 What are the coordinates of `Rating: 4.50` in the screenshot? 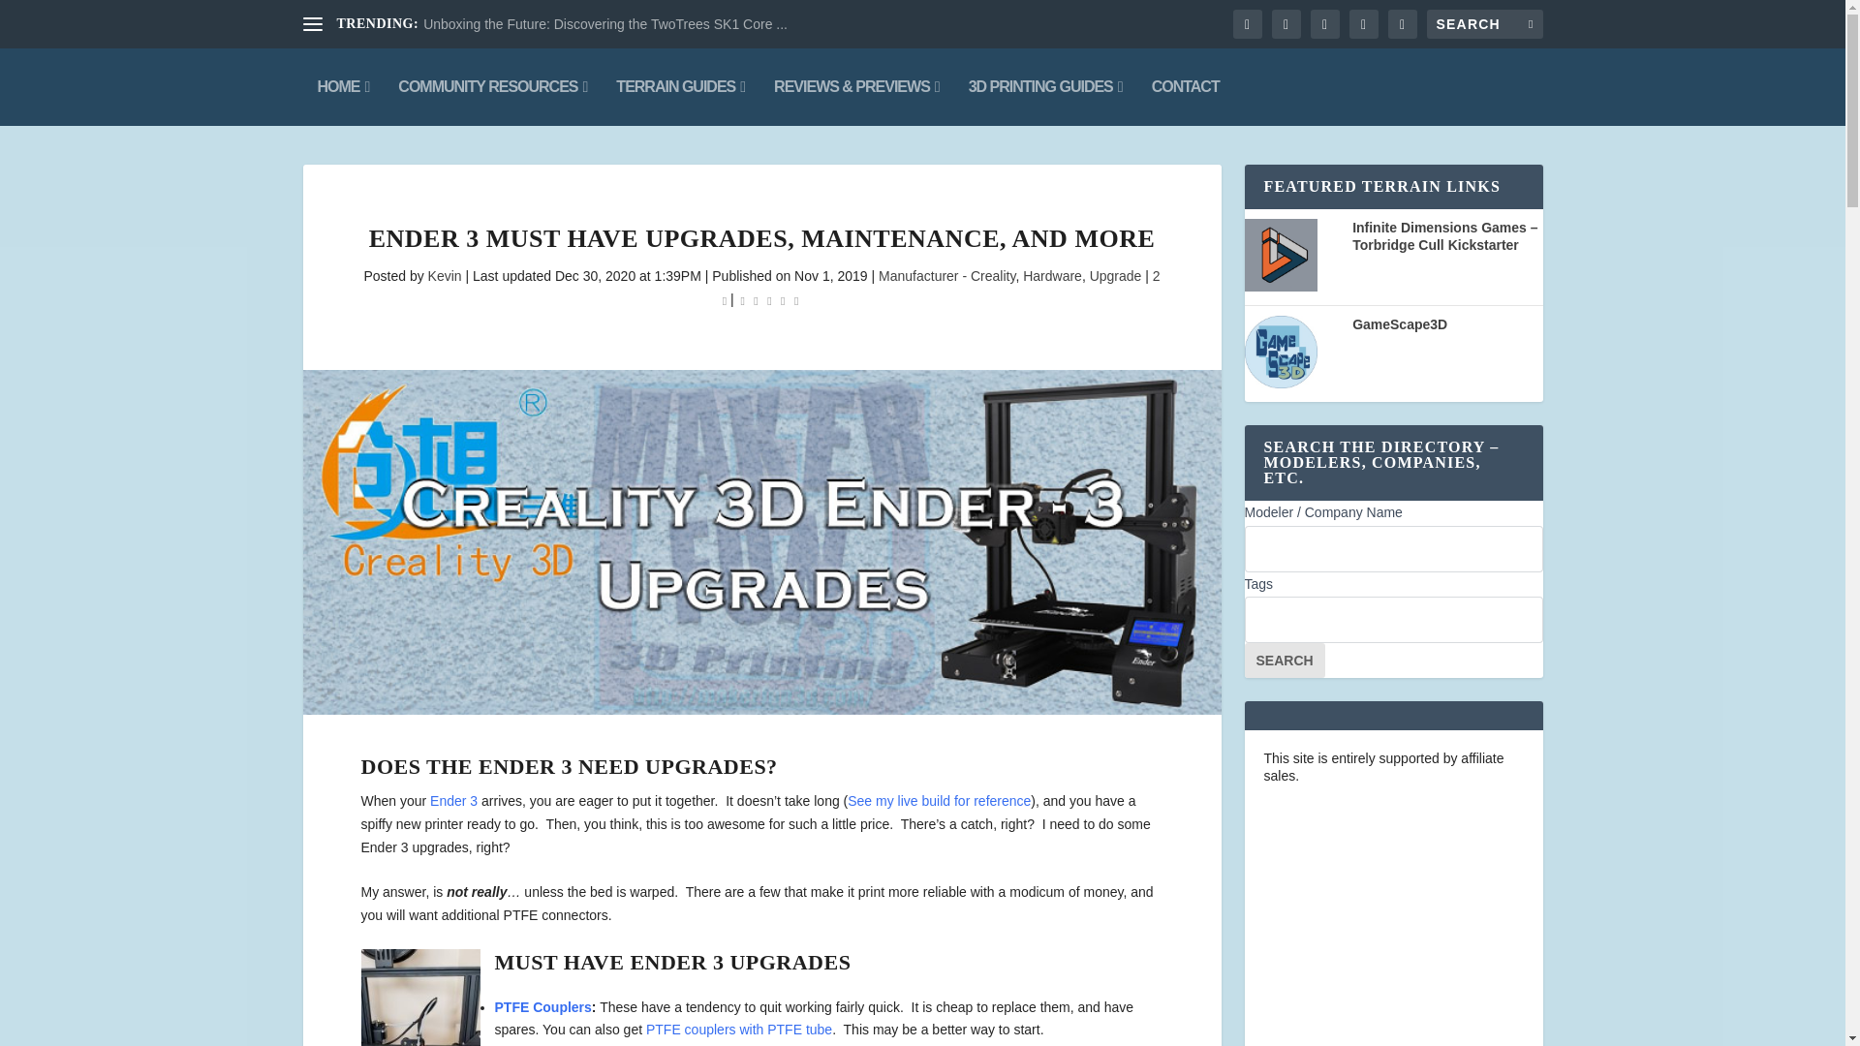 It's located at (769, 300).